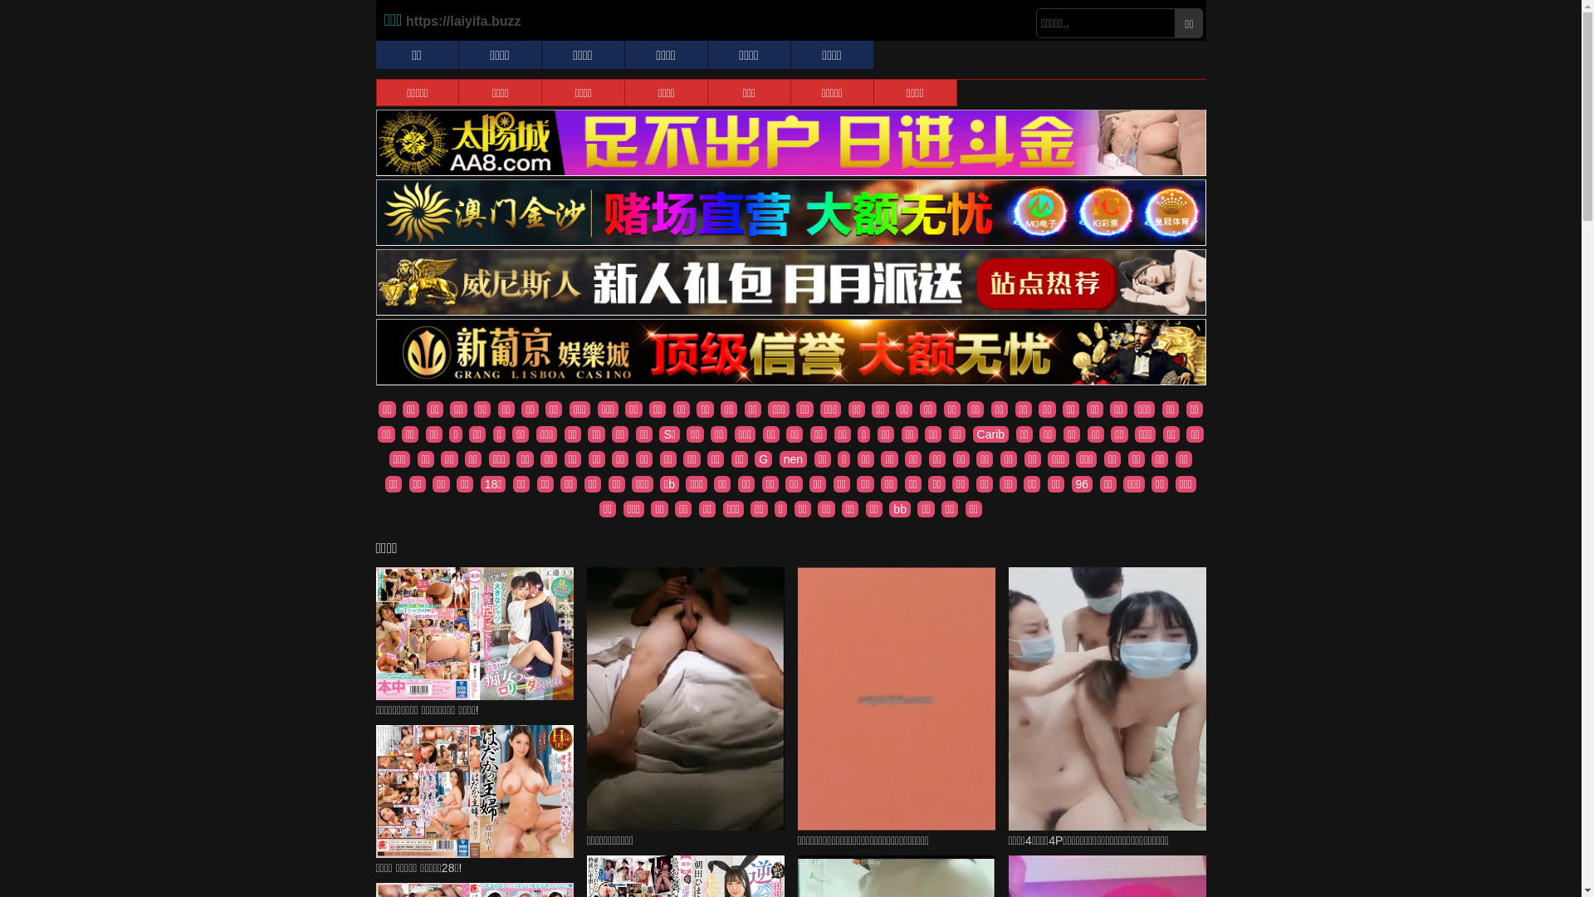 The height and width of the screenshot is (897, 1594). I want to click on G, so click(764, 459).